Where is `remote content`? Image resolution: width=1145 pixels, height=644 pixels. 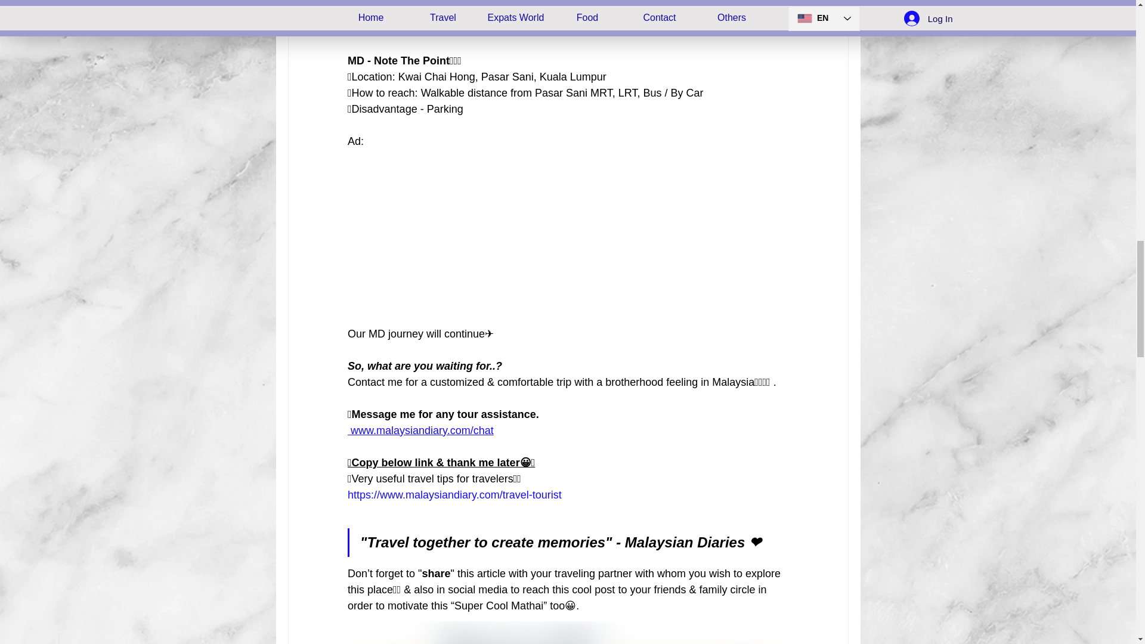 remote content is located at coordinates (568, 237).